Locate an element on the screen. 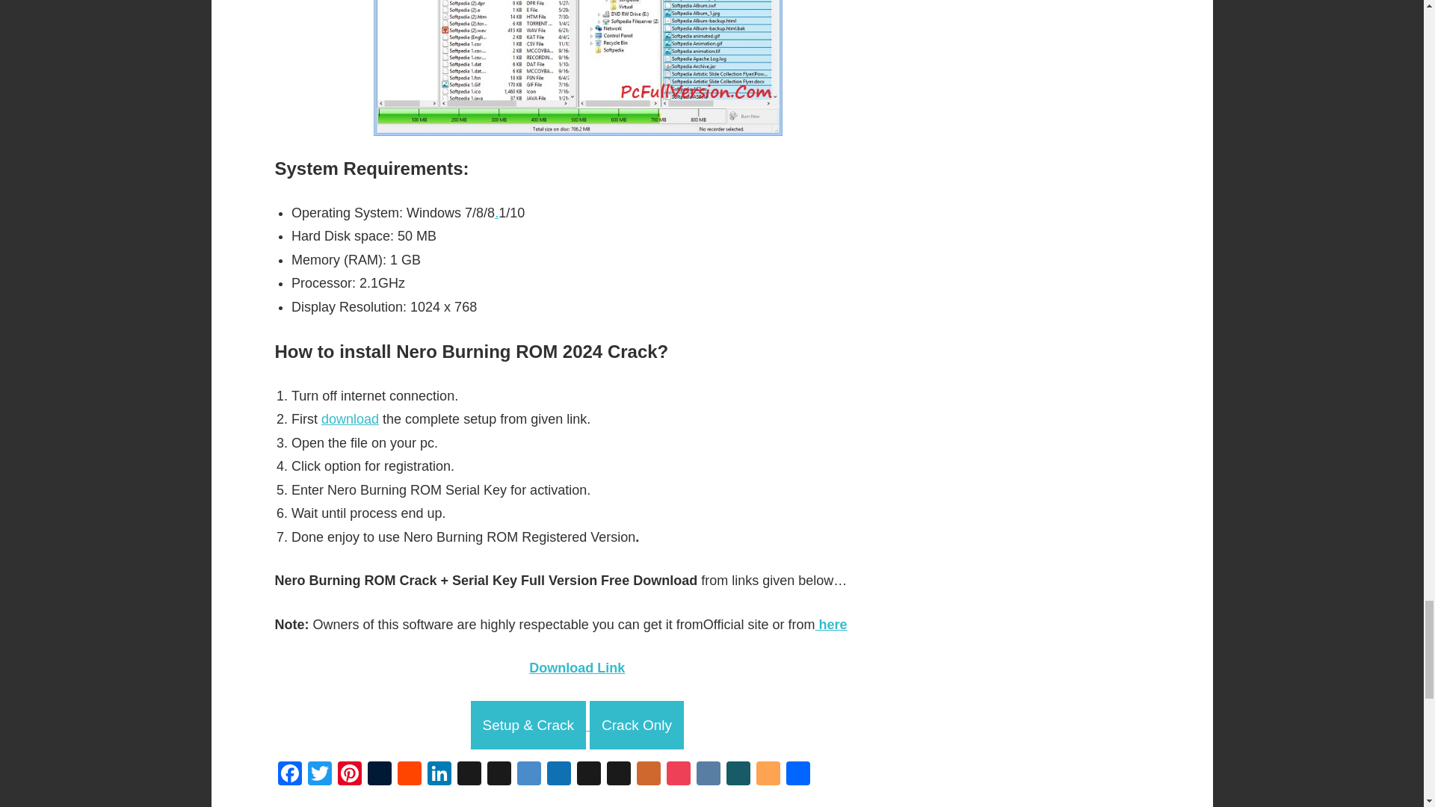 The width and height of the screenshot is (1435, 807).  here is located at coordinates (830, 625).